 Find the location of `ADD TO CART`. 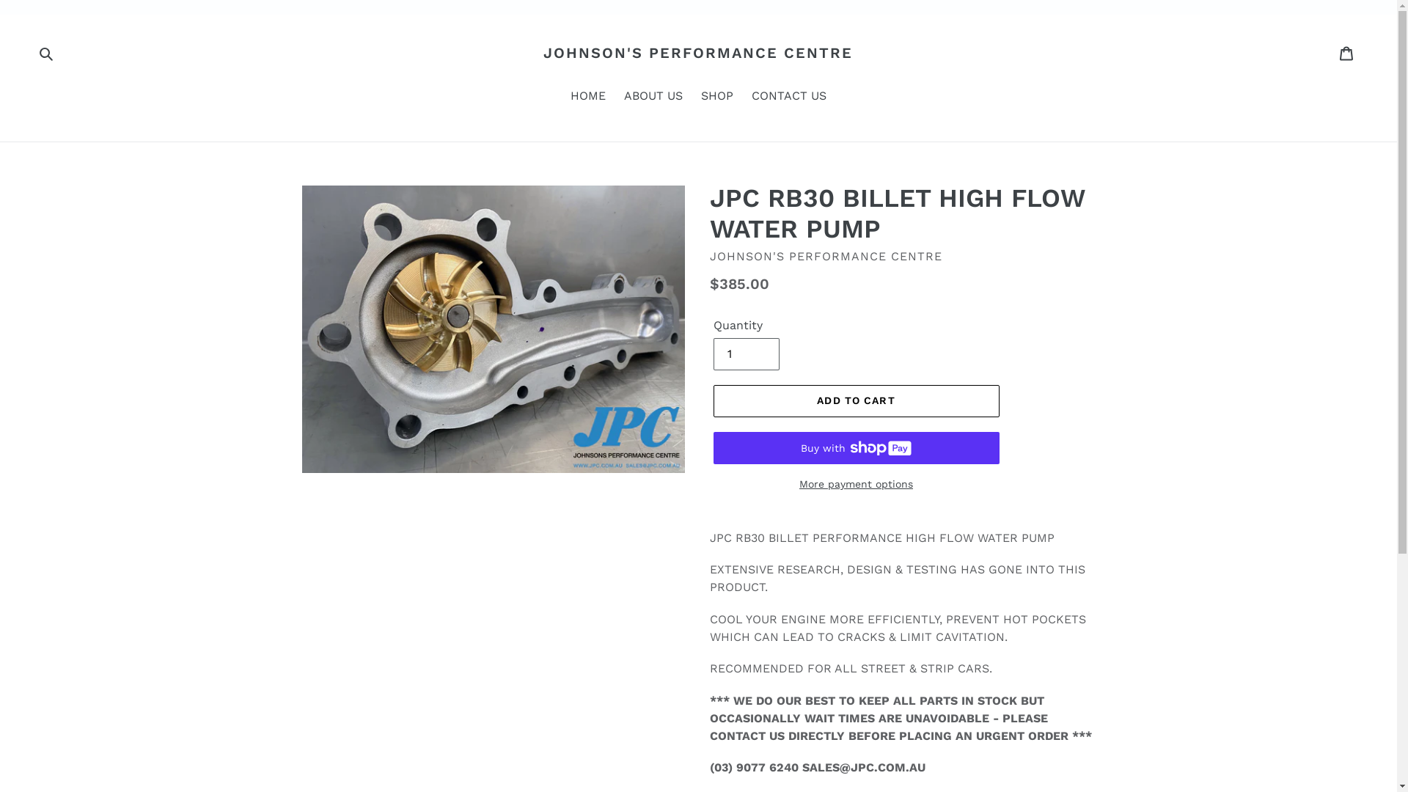

ADD TO CART is located at coordinates (856, 401).